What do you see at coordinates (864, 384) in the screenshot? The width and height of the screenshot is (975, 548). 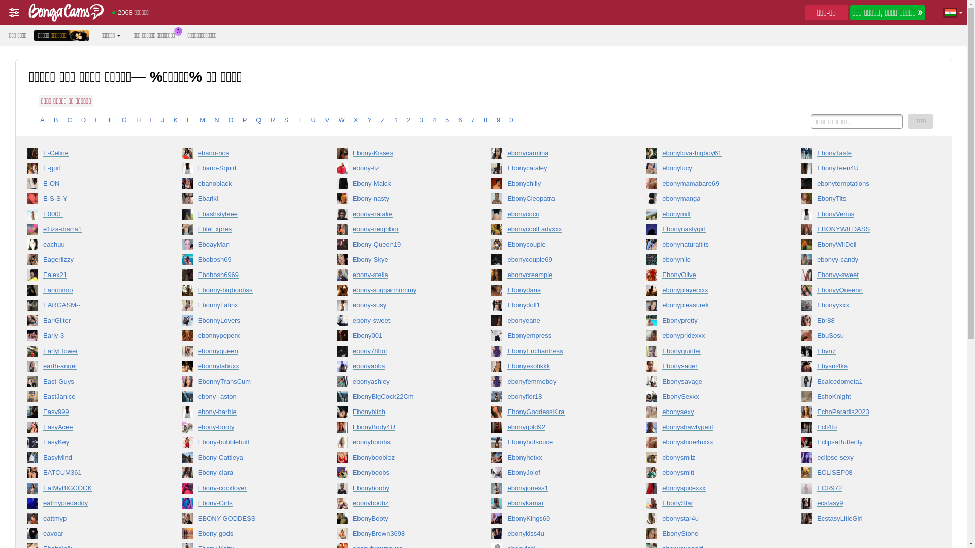 I see `Ecaicedomota1` at bounding box center [864, 384].